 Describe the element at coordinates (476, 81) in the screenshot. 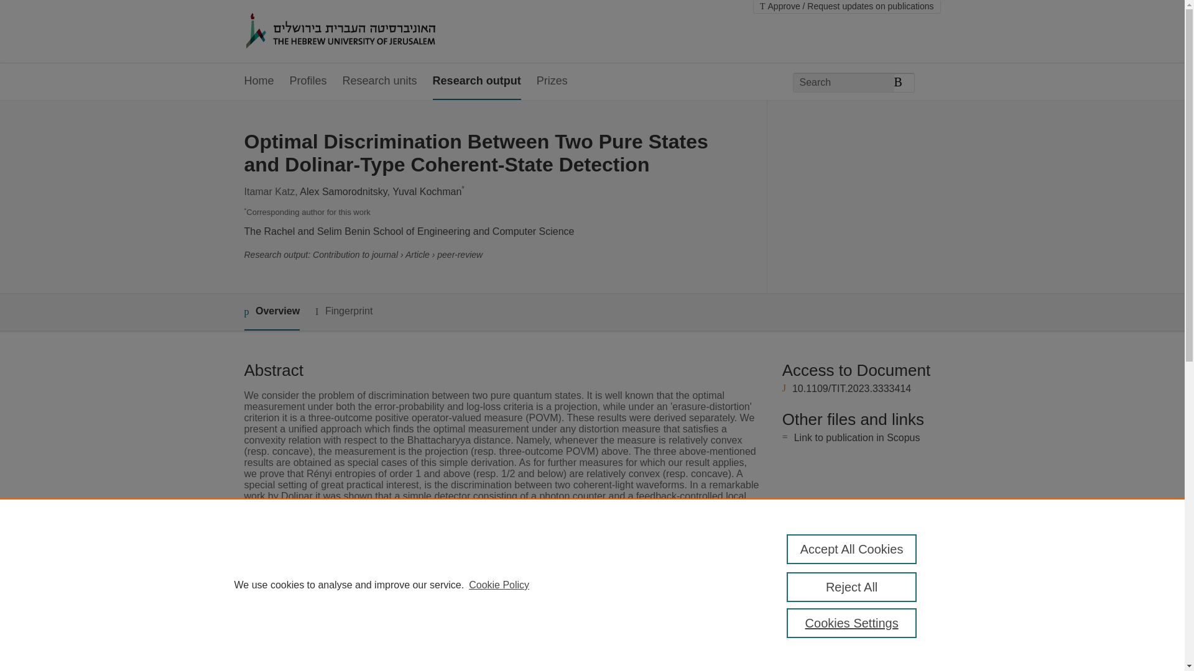

I see `Research output` at that location.